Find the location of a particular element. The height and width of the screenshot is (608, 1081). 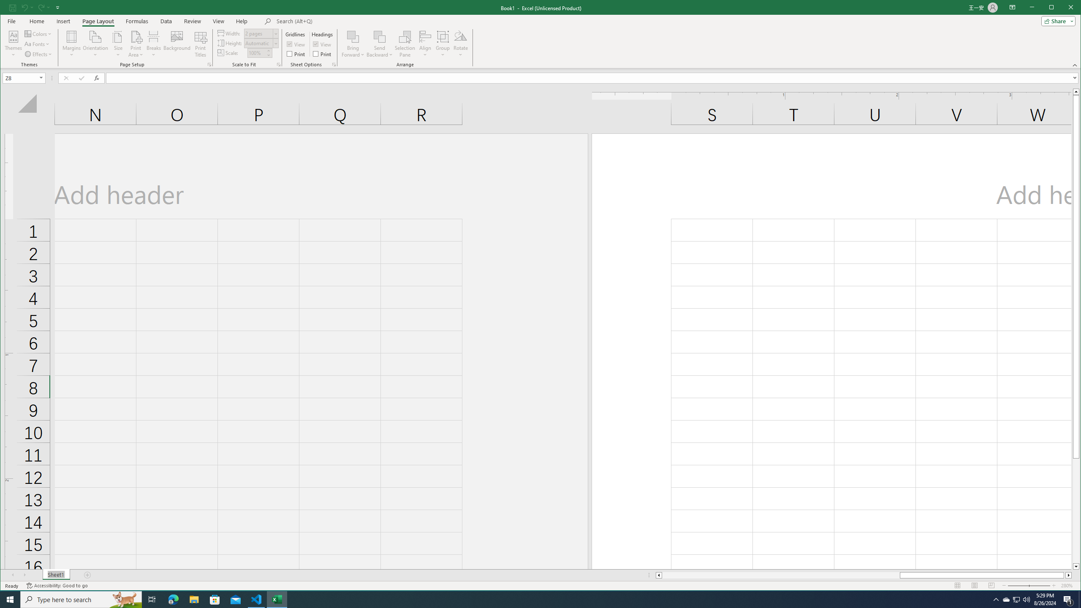

Print Area is located at coordinates (136, 44).